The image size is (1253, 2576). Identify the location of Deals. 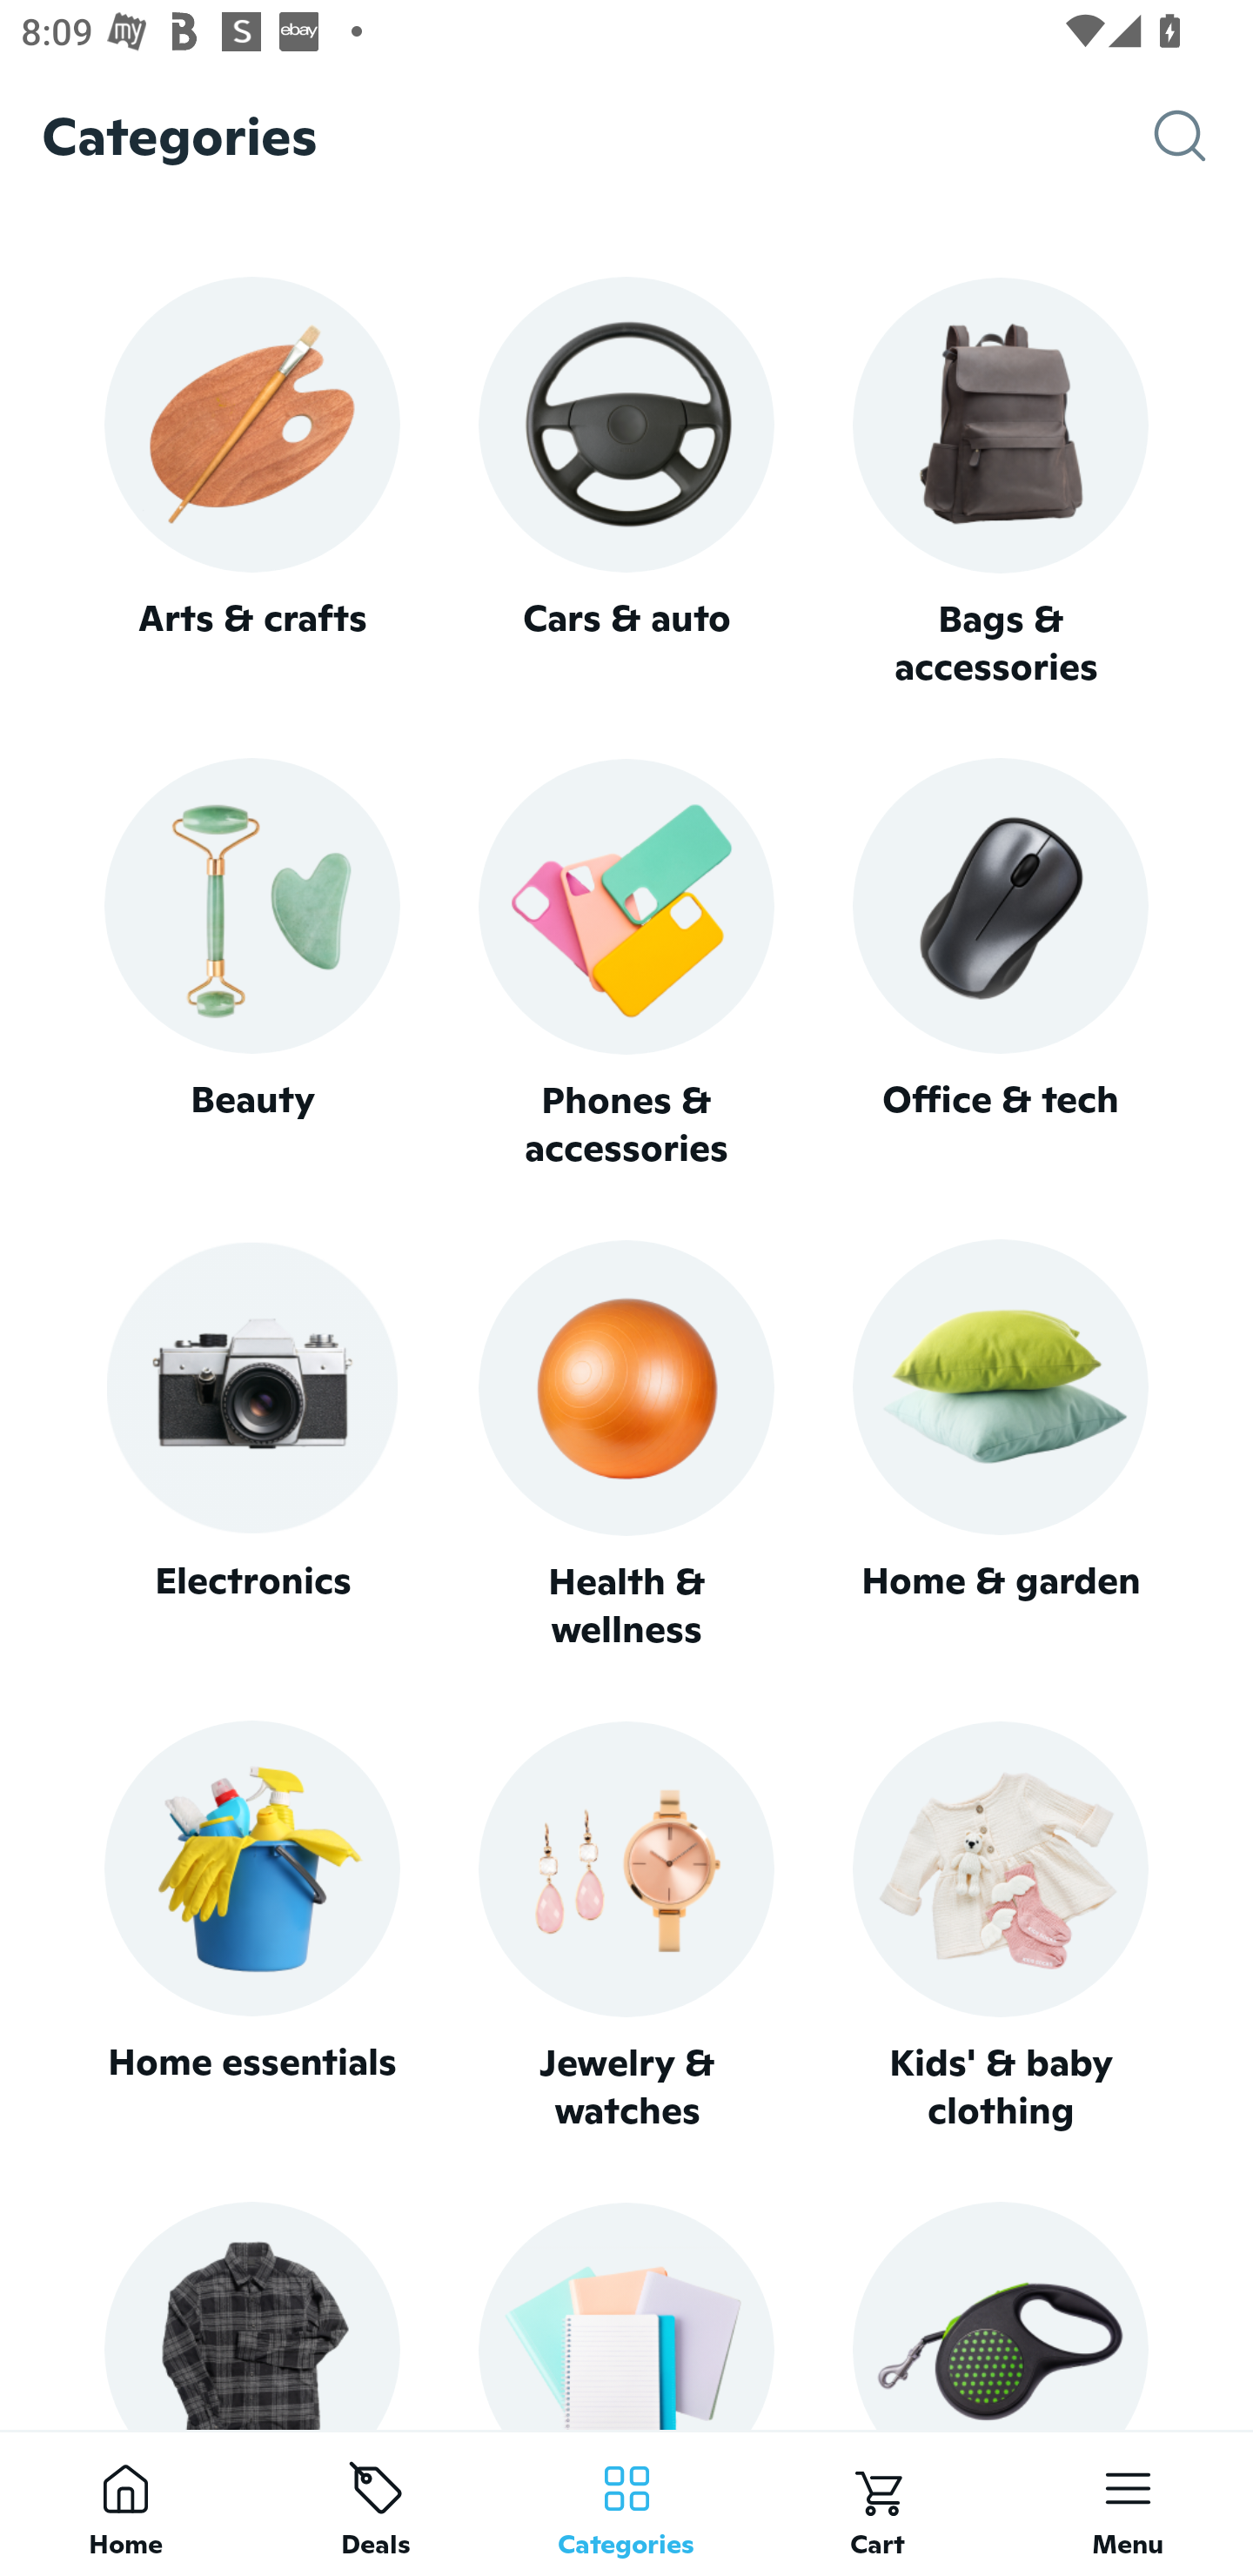
(376, 2503).